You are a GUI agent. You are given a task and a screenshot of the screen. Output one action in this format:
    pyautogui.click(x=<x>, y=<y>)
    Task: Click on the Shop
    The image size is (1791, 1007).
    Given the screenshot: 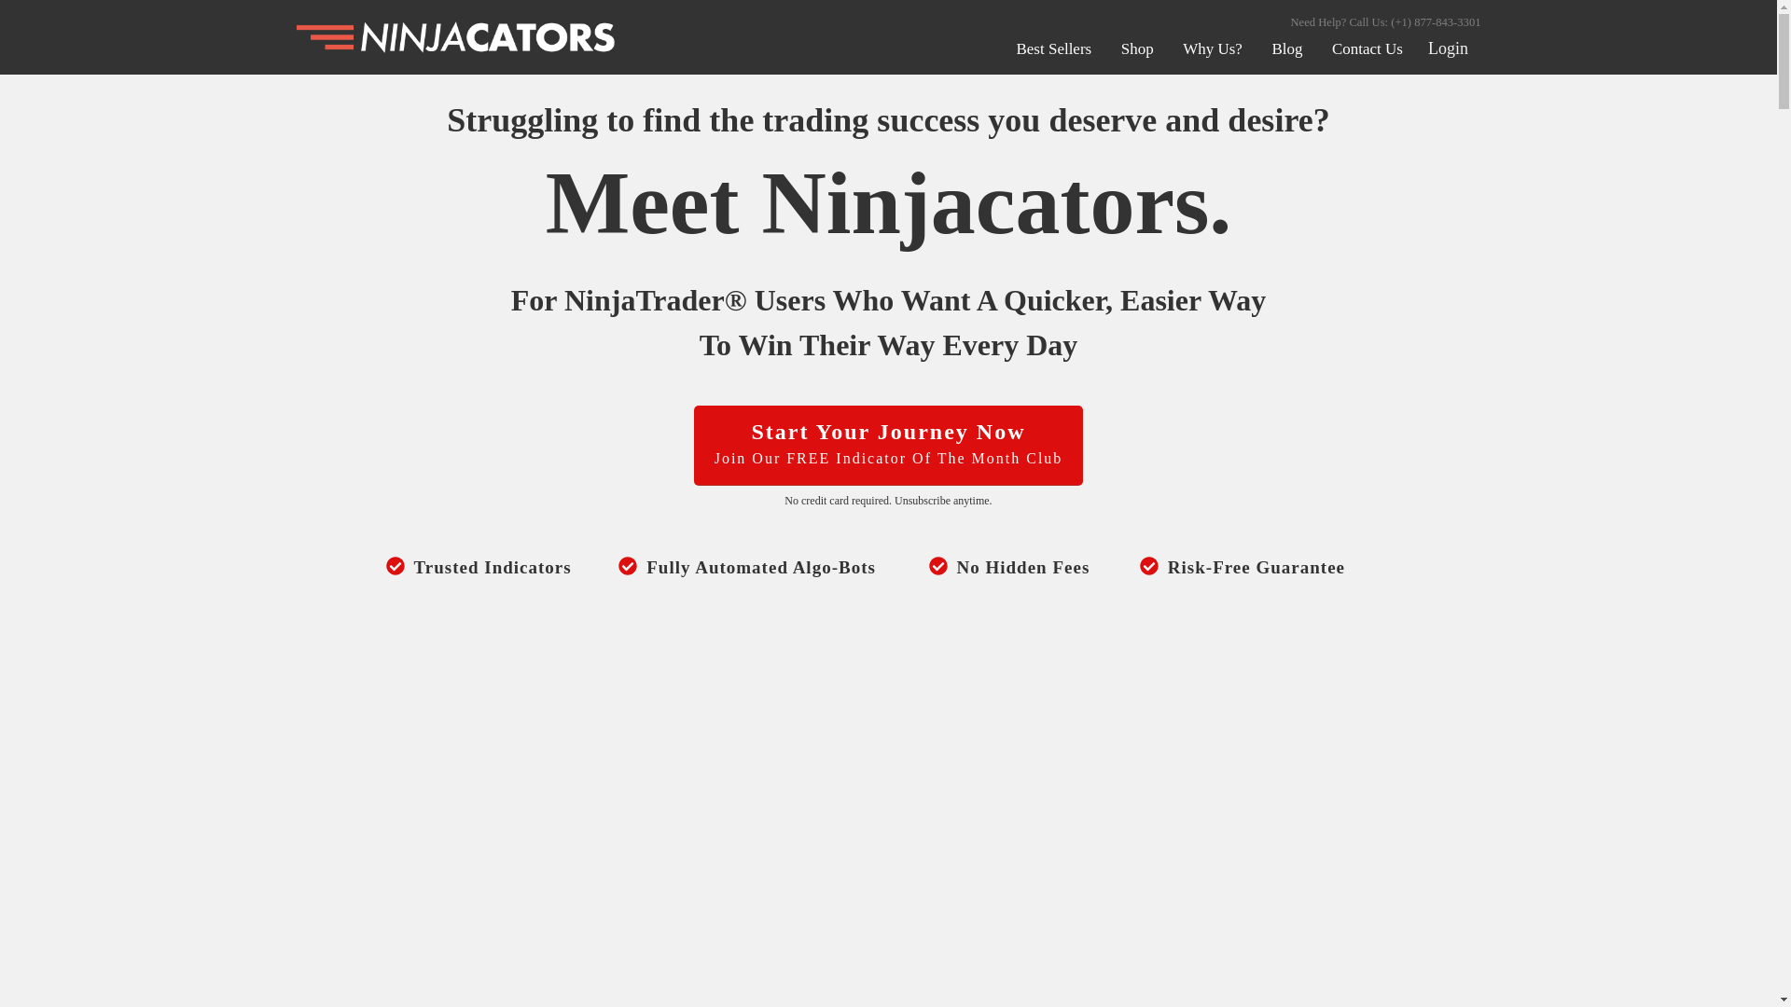 What is the action you would take?
    pyautogui.click(x=1136, y=48)
    